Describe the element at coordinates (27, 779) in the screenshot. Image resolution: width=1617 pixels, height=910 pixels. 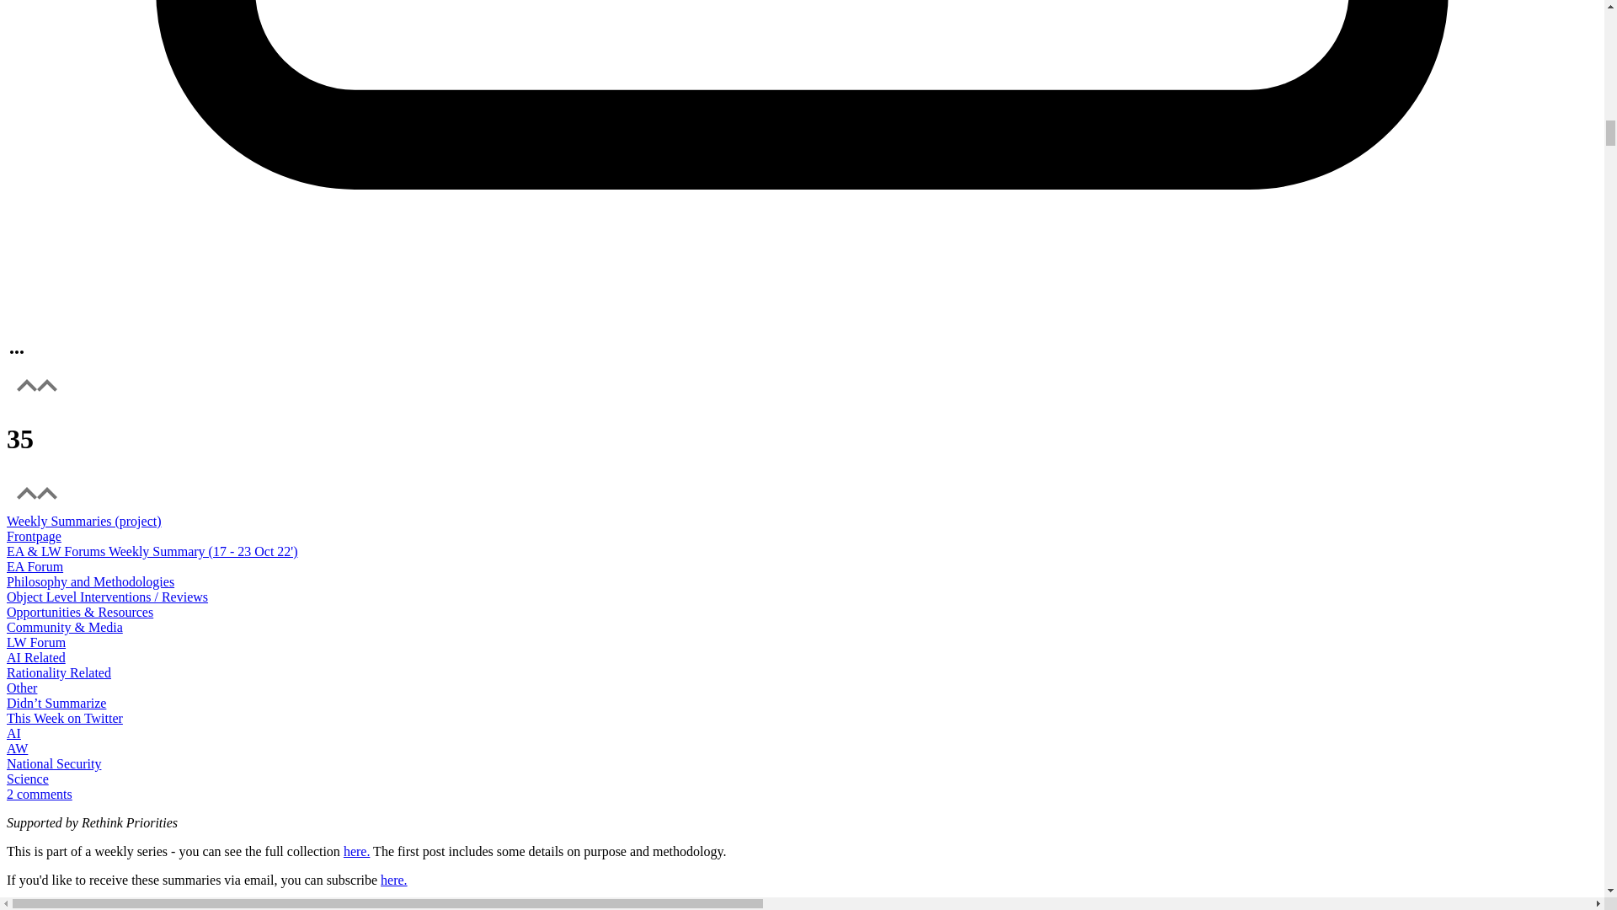
I see `Science` at that location.